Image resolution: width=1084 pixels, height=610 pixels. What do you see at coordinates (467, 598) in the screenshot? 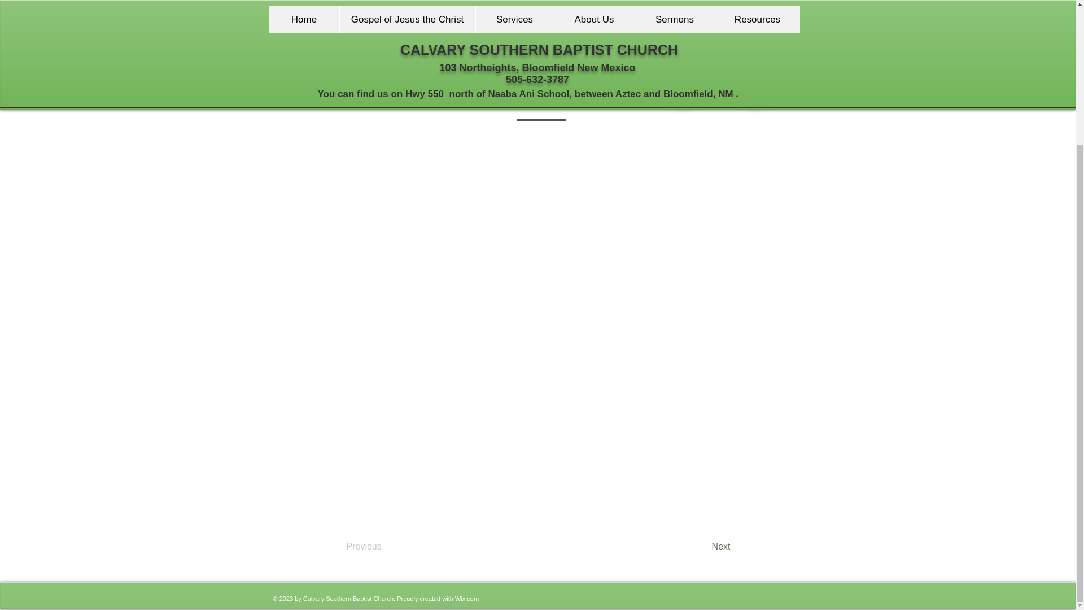
I see `Wix.com` at bounding box center [467, 598].